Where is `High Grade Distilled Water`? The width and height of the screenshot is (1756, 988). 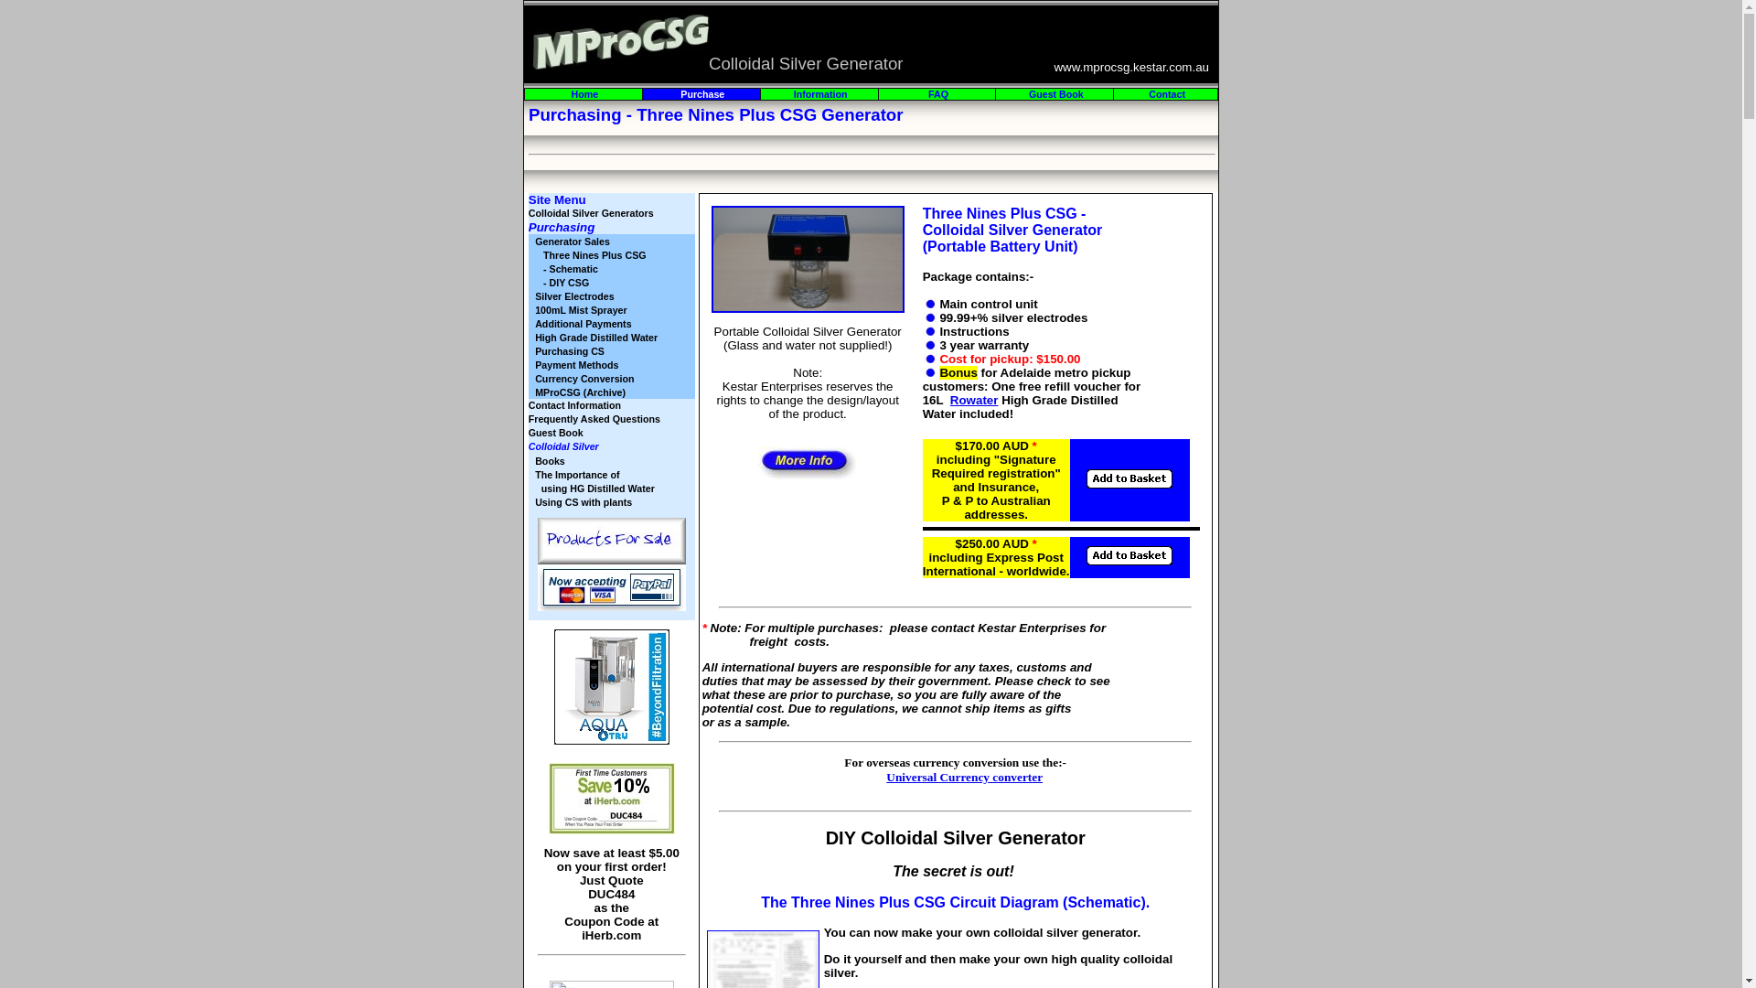
High Grade Distilled Water is located at coordinates (596, 337).